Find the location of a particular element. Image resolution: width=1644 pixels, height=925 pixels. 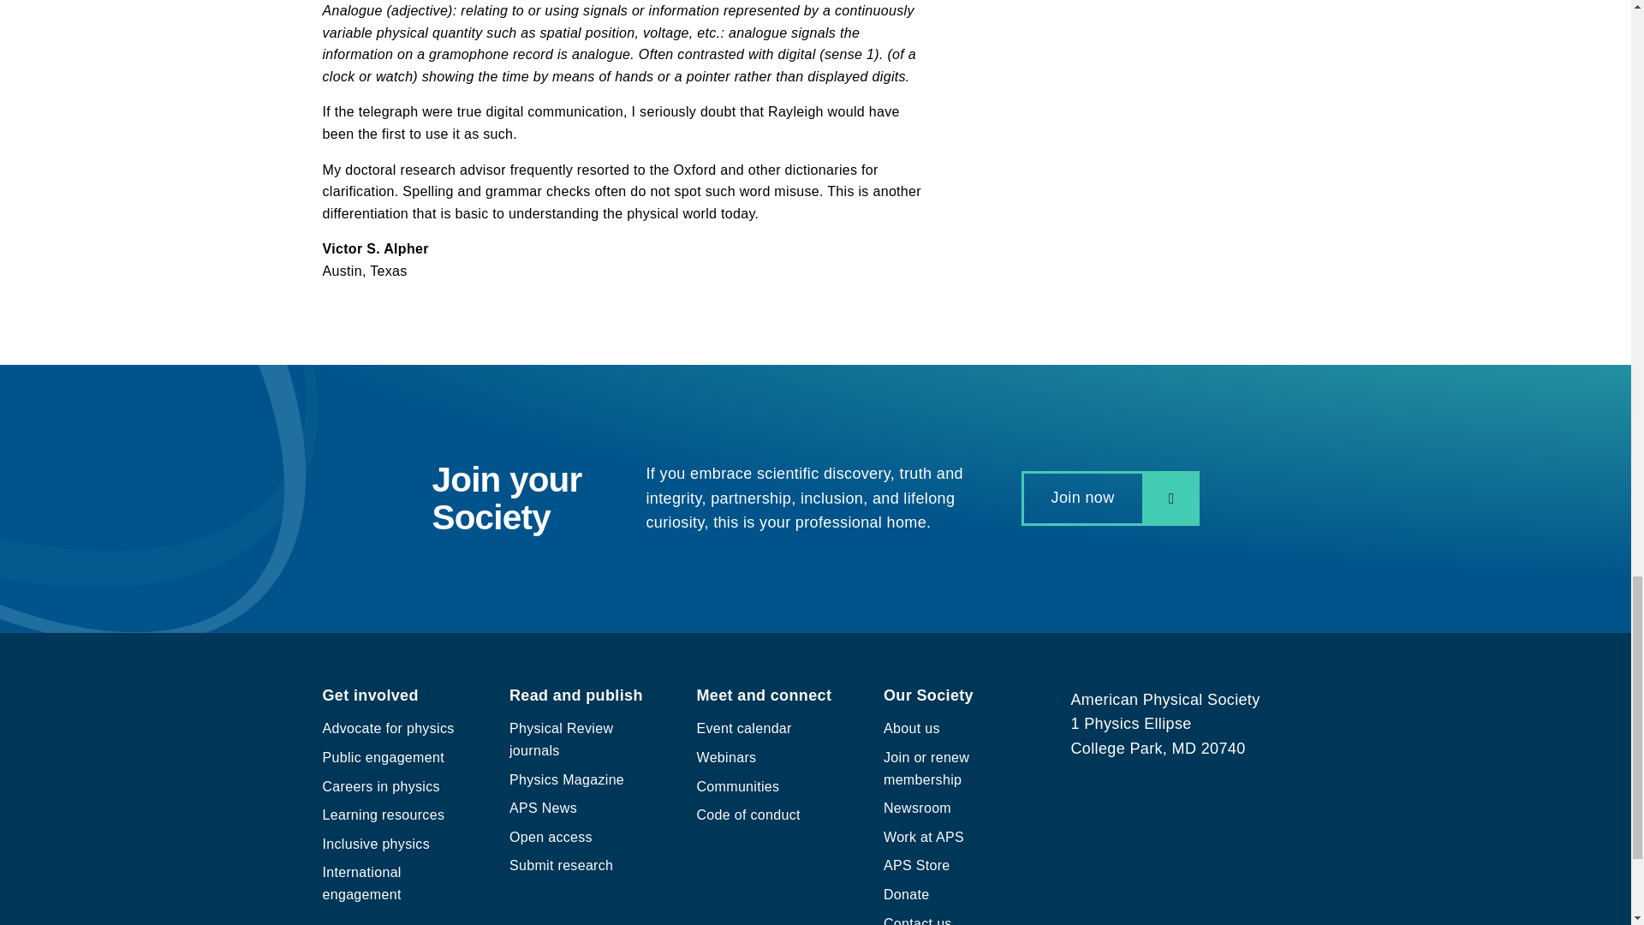

Physics Magazine is located at coordinates (567, 779).